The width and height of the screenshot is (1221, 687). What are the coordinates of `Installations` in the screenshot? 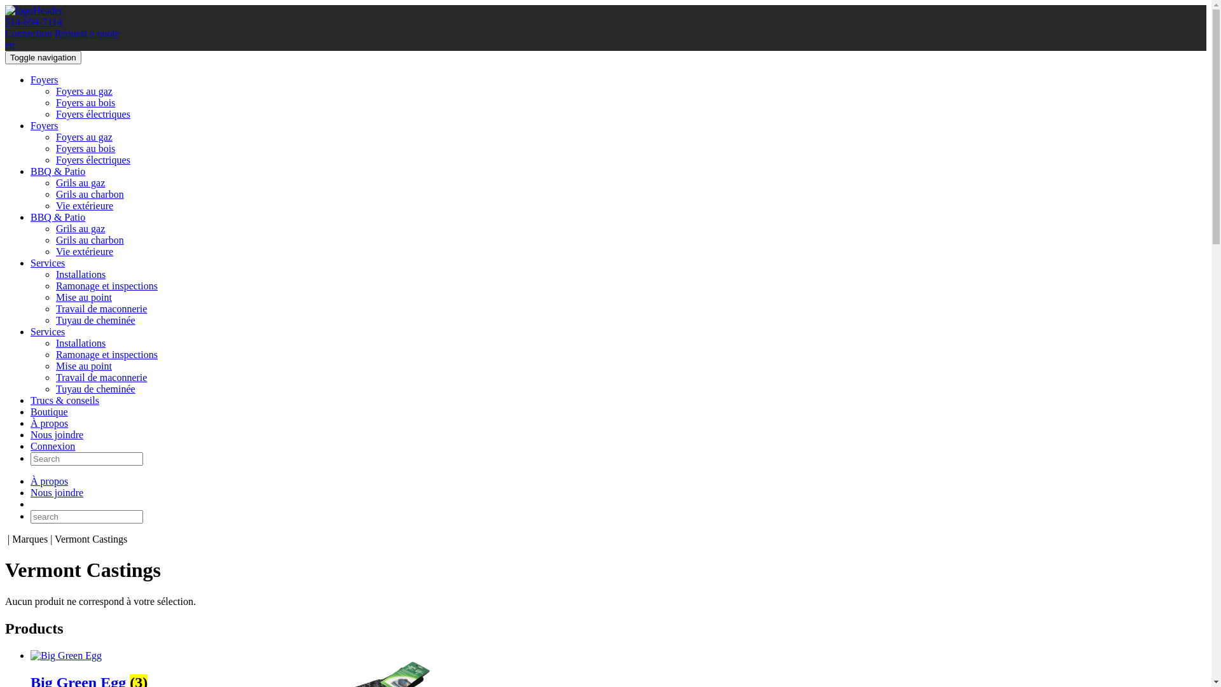 It's located at (81, 275).